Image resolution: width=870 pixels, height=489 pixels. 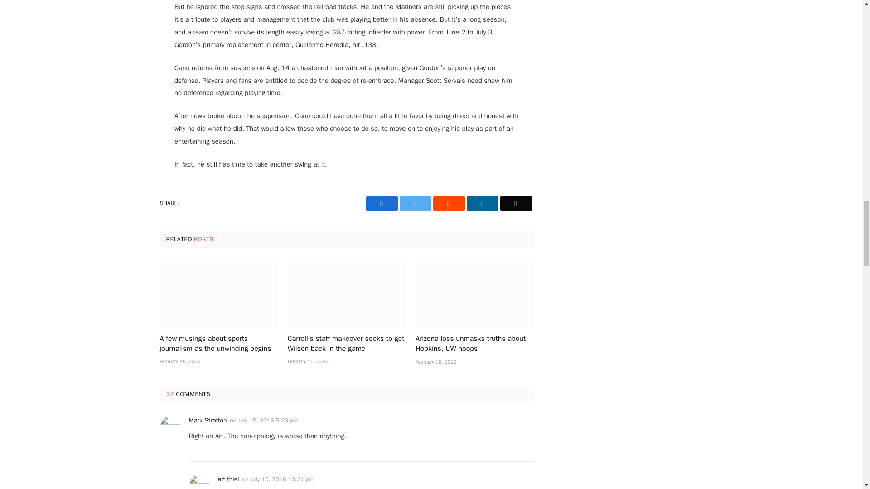 I want to click on LinkedIn, so click(x=482, y=203).